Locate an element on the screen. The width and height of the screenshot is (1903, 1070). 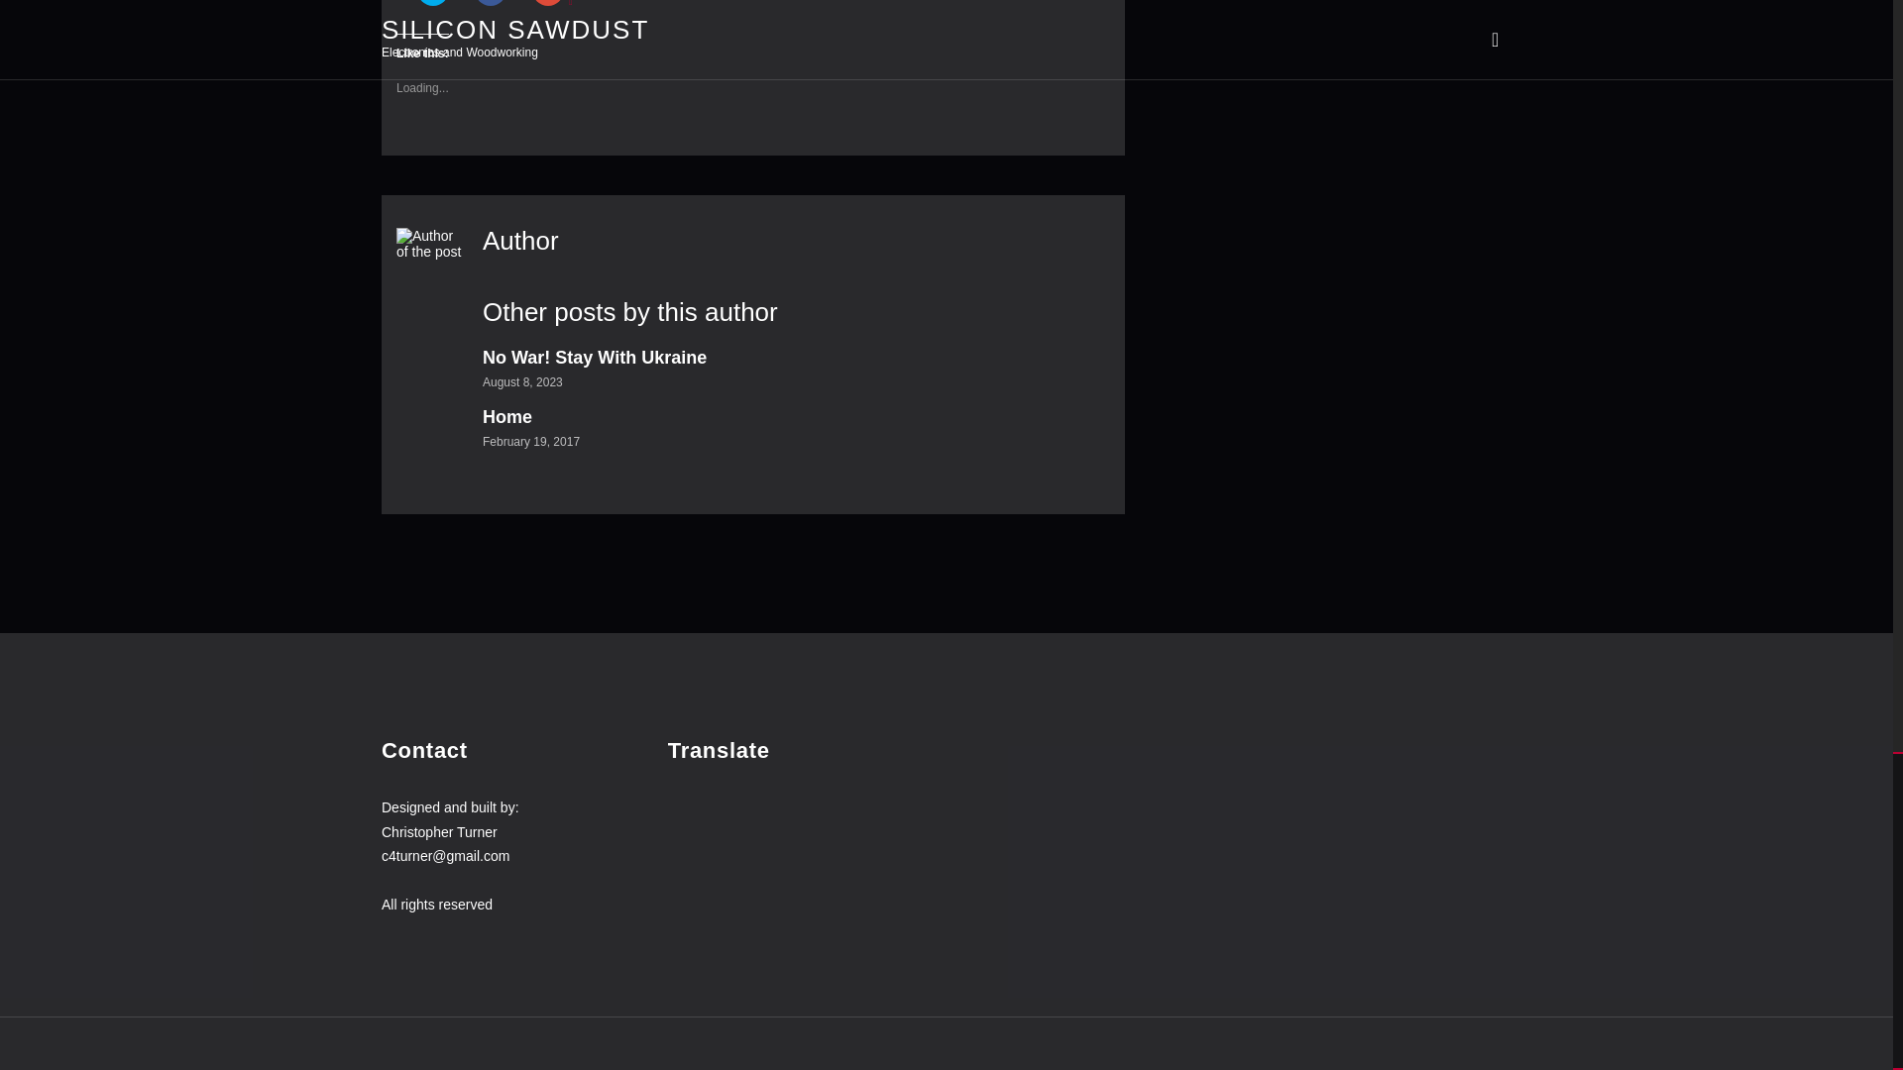
Home is located at coordinates (507, 416).